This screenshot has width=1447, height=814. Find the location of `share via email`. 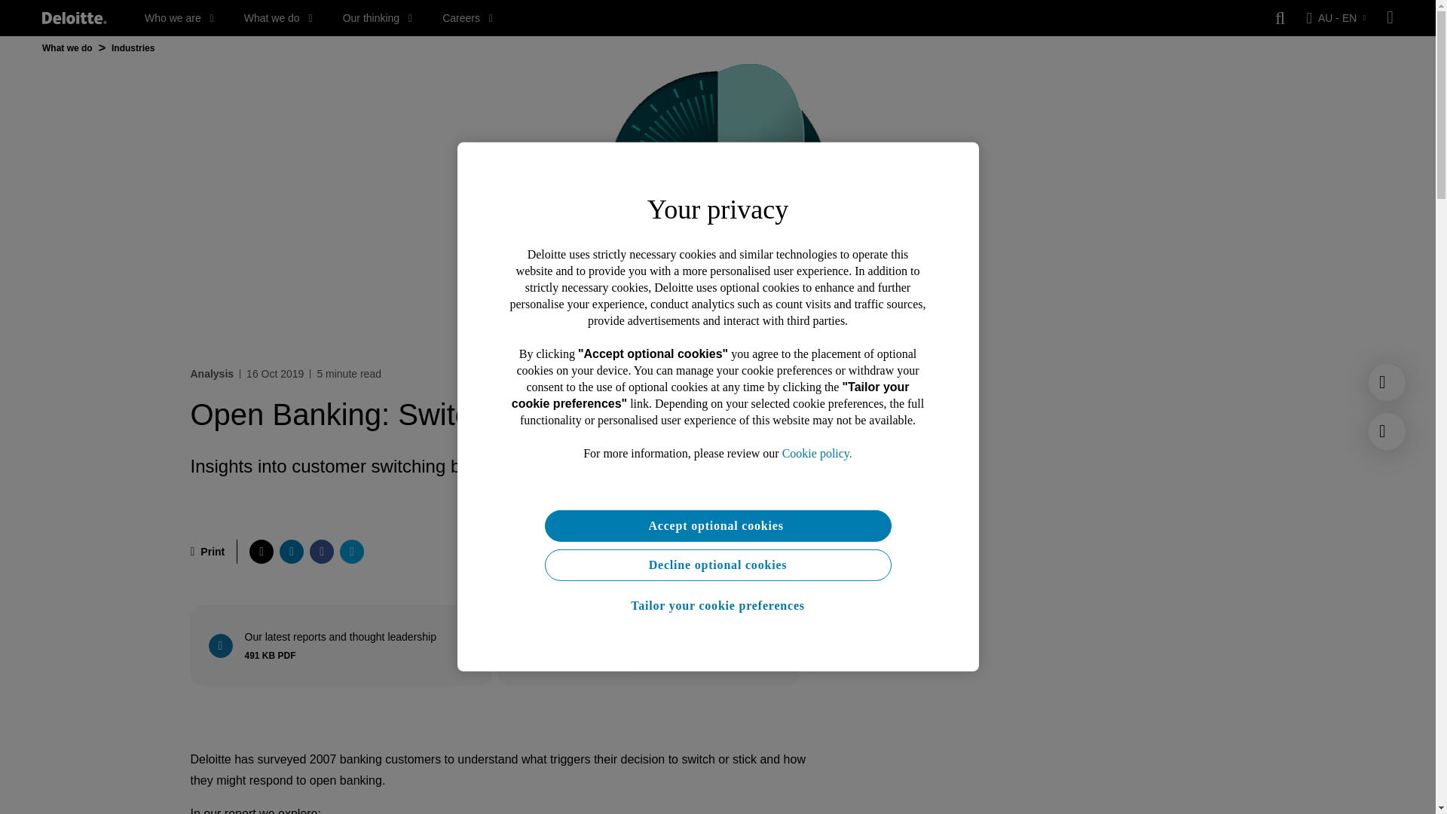

share via email is located at coordinates (344, 645).